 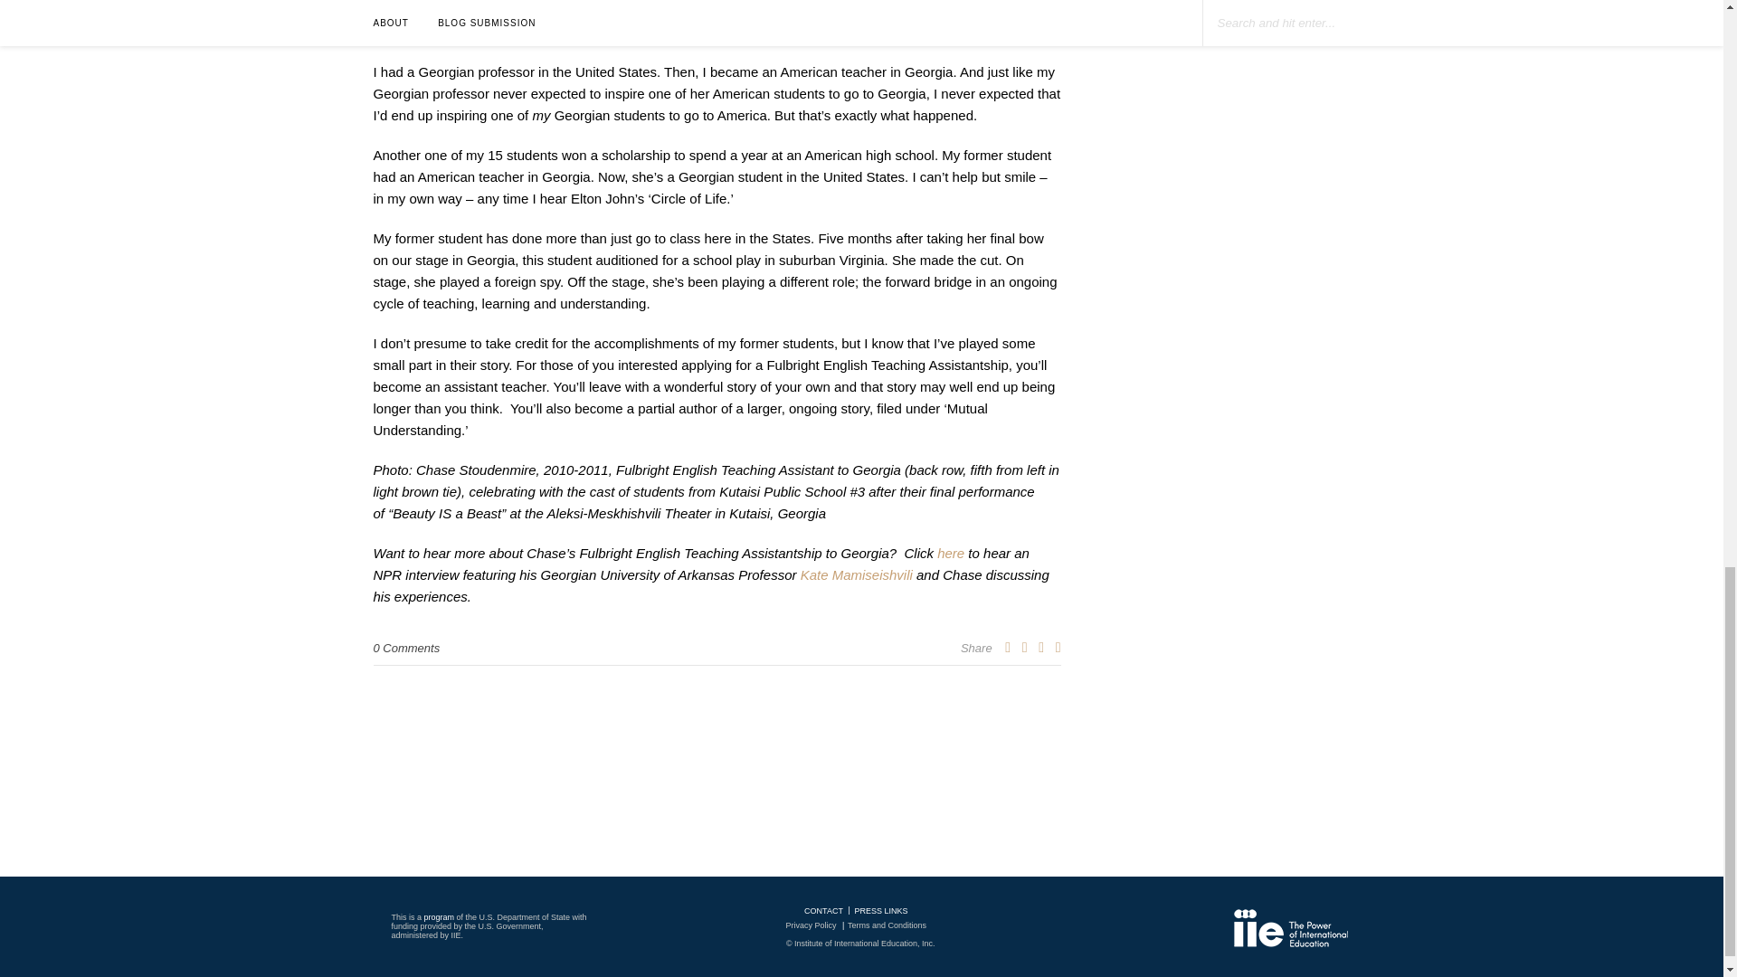 What do you see at coordinates (887, 925) in the screenshot?
I see `Terms and Conditions` at bounding box center [887, 925].